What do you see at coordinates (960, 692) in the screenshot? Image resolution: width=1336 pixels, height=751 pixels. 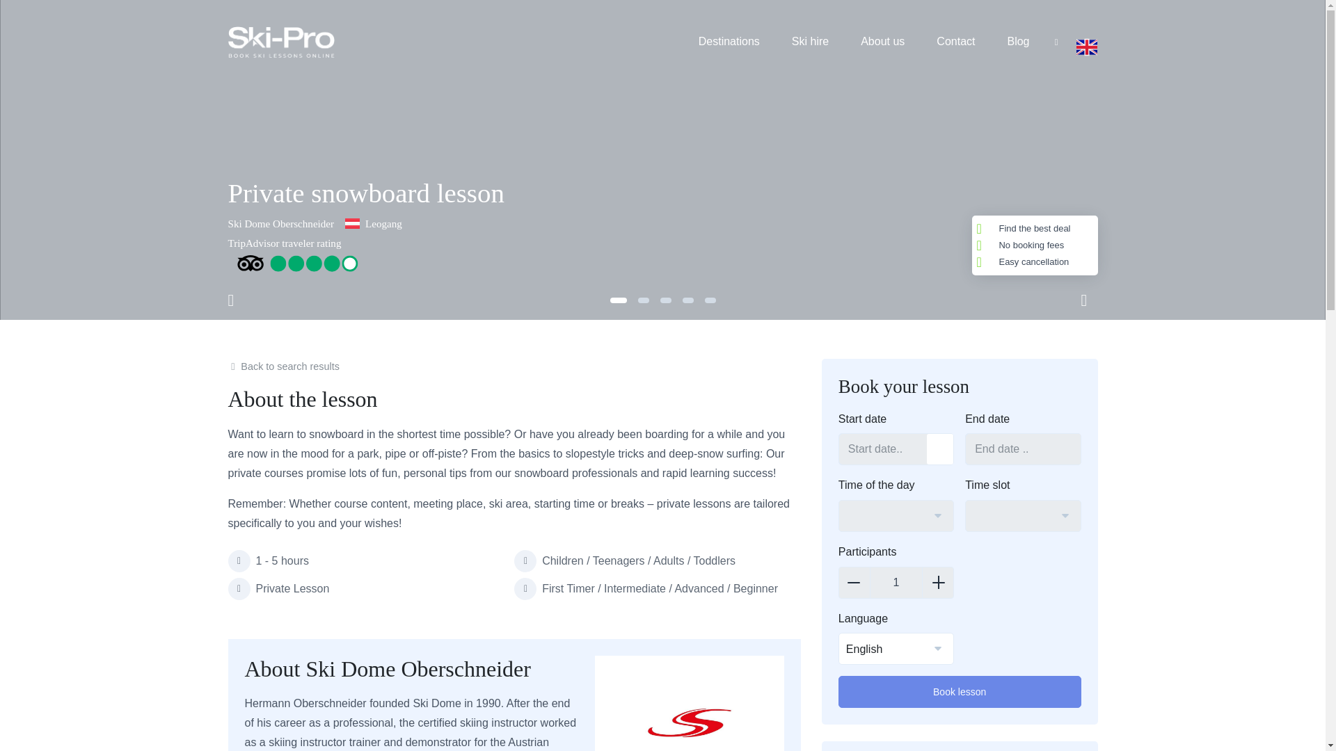 I see `Book lesson` at bounding box center [960, 692].